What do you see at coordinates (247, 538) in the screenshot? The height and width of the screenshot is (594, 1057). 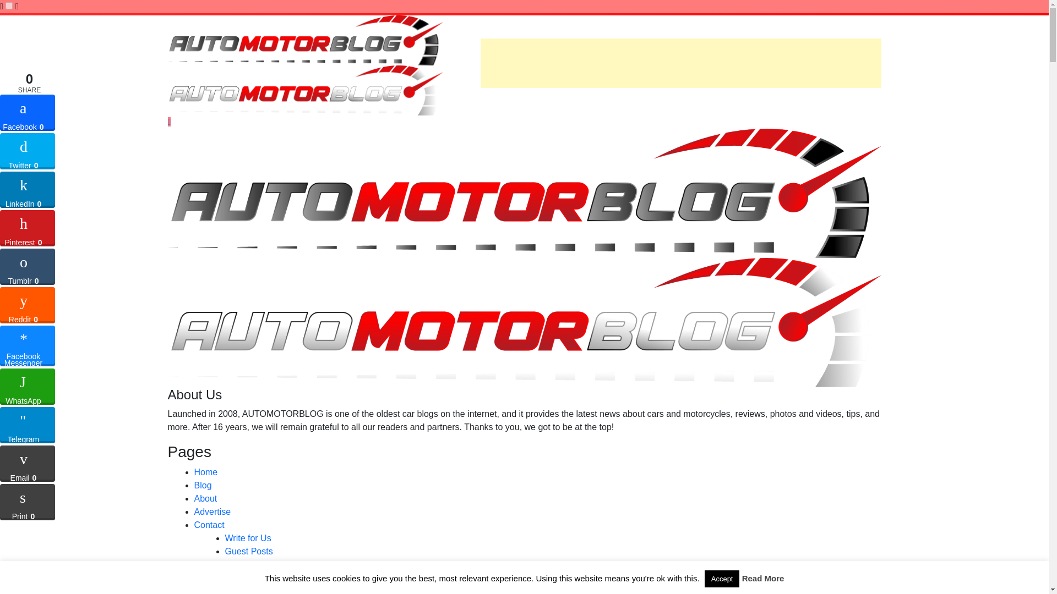 I see `Write for Us` at bounding box center [247, 538].